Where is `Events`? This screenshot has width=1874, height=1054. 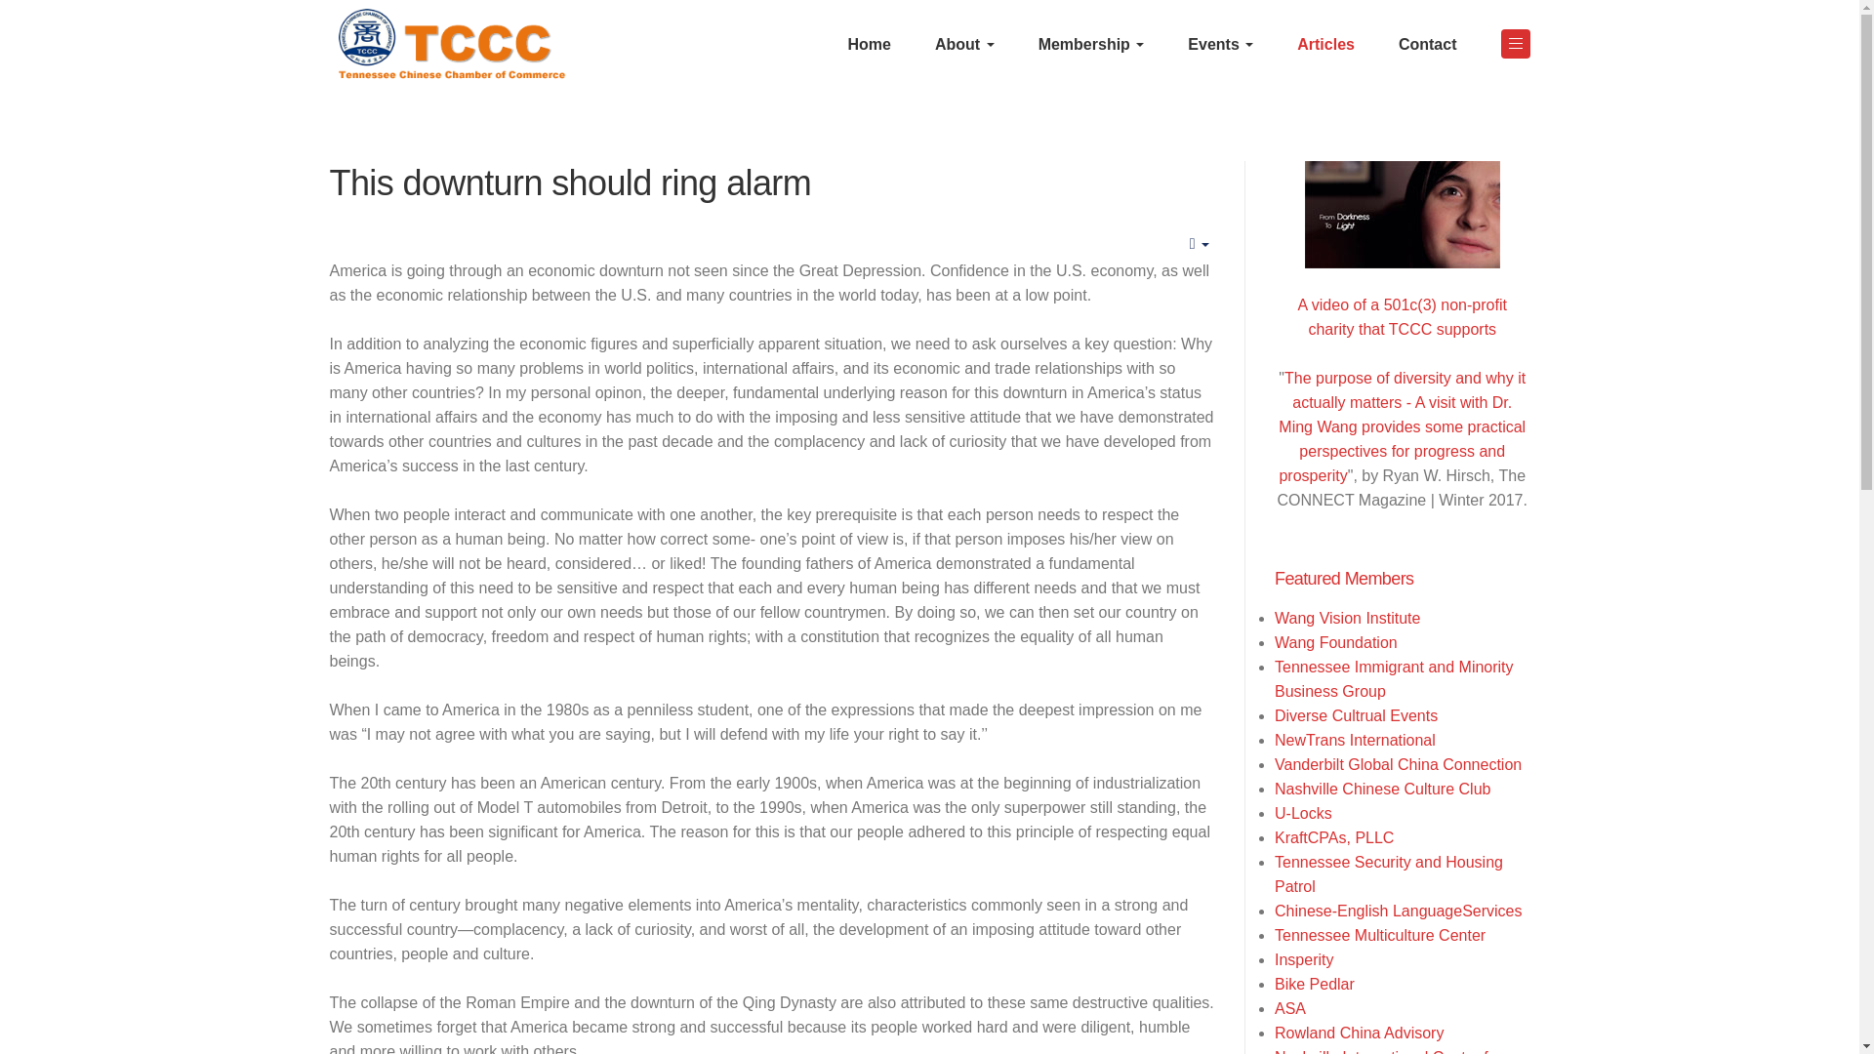
Events is located at coordinates (1228, 43).